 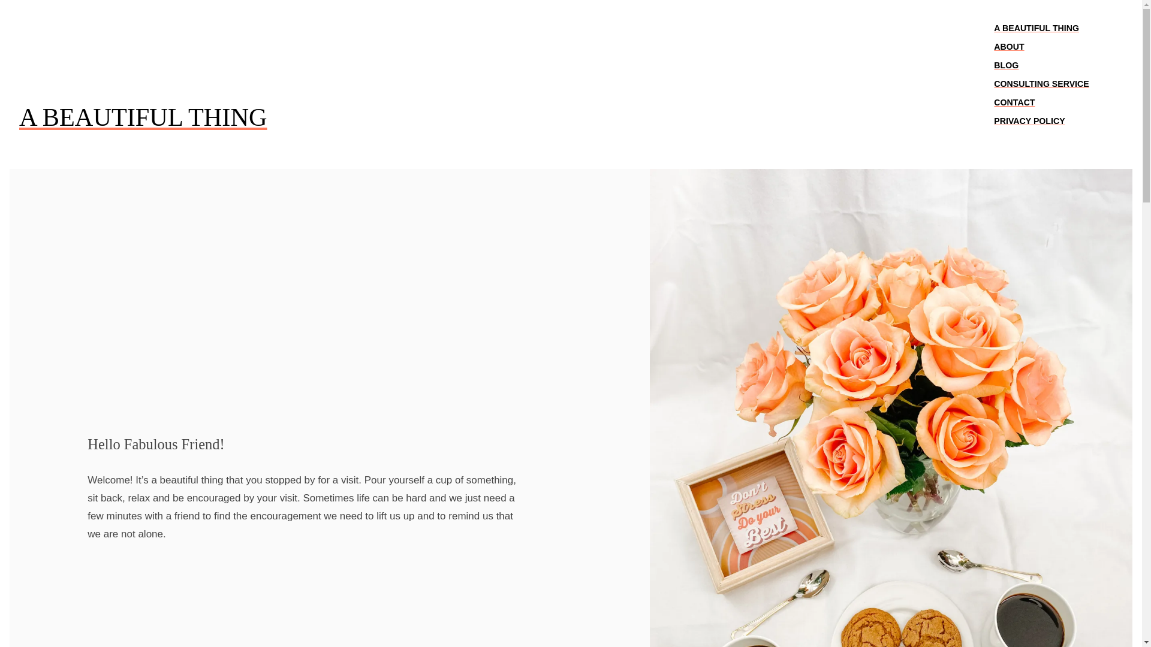 What do you see at coordinates (1041, 121) in the screenshot?
I see `PRIVACY POLICY` at bounding box center [1041, 121].